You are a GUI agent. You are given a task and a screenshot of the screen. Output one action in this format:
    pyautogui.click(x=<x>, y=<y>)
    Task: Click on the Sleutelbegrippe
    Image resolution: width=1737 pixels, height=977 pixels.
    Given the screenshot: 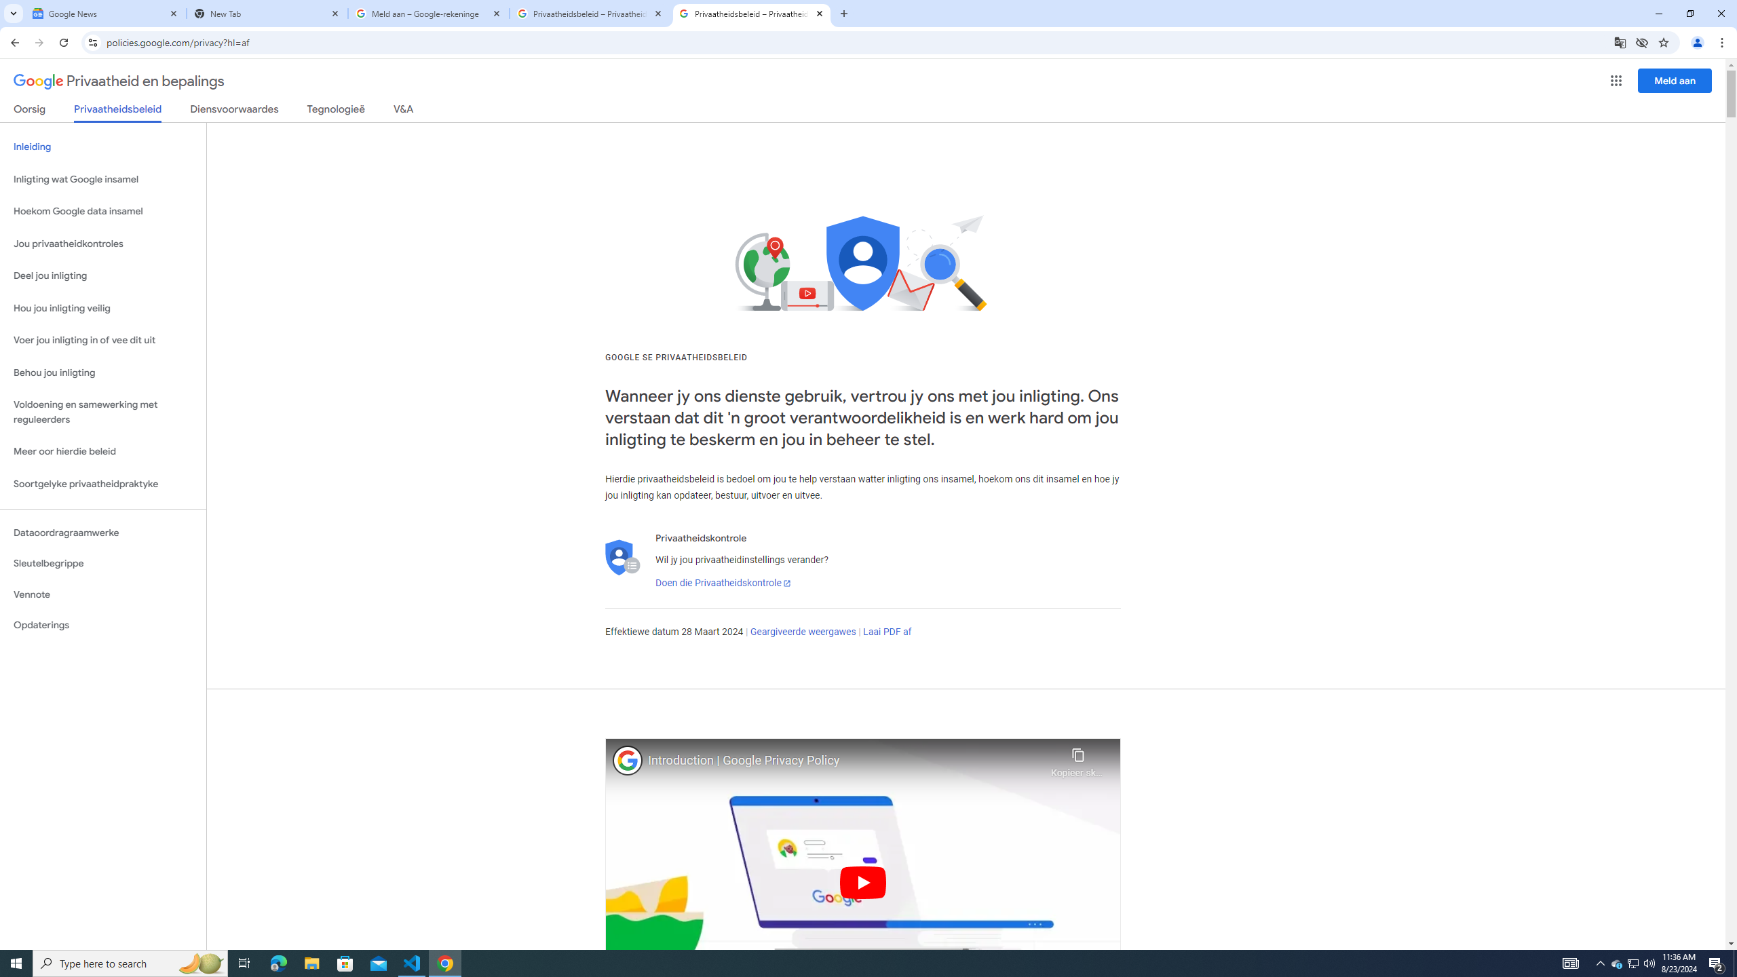 What is the action you would take?
    pyautogui.click(x=103, y=563)
    